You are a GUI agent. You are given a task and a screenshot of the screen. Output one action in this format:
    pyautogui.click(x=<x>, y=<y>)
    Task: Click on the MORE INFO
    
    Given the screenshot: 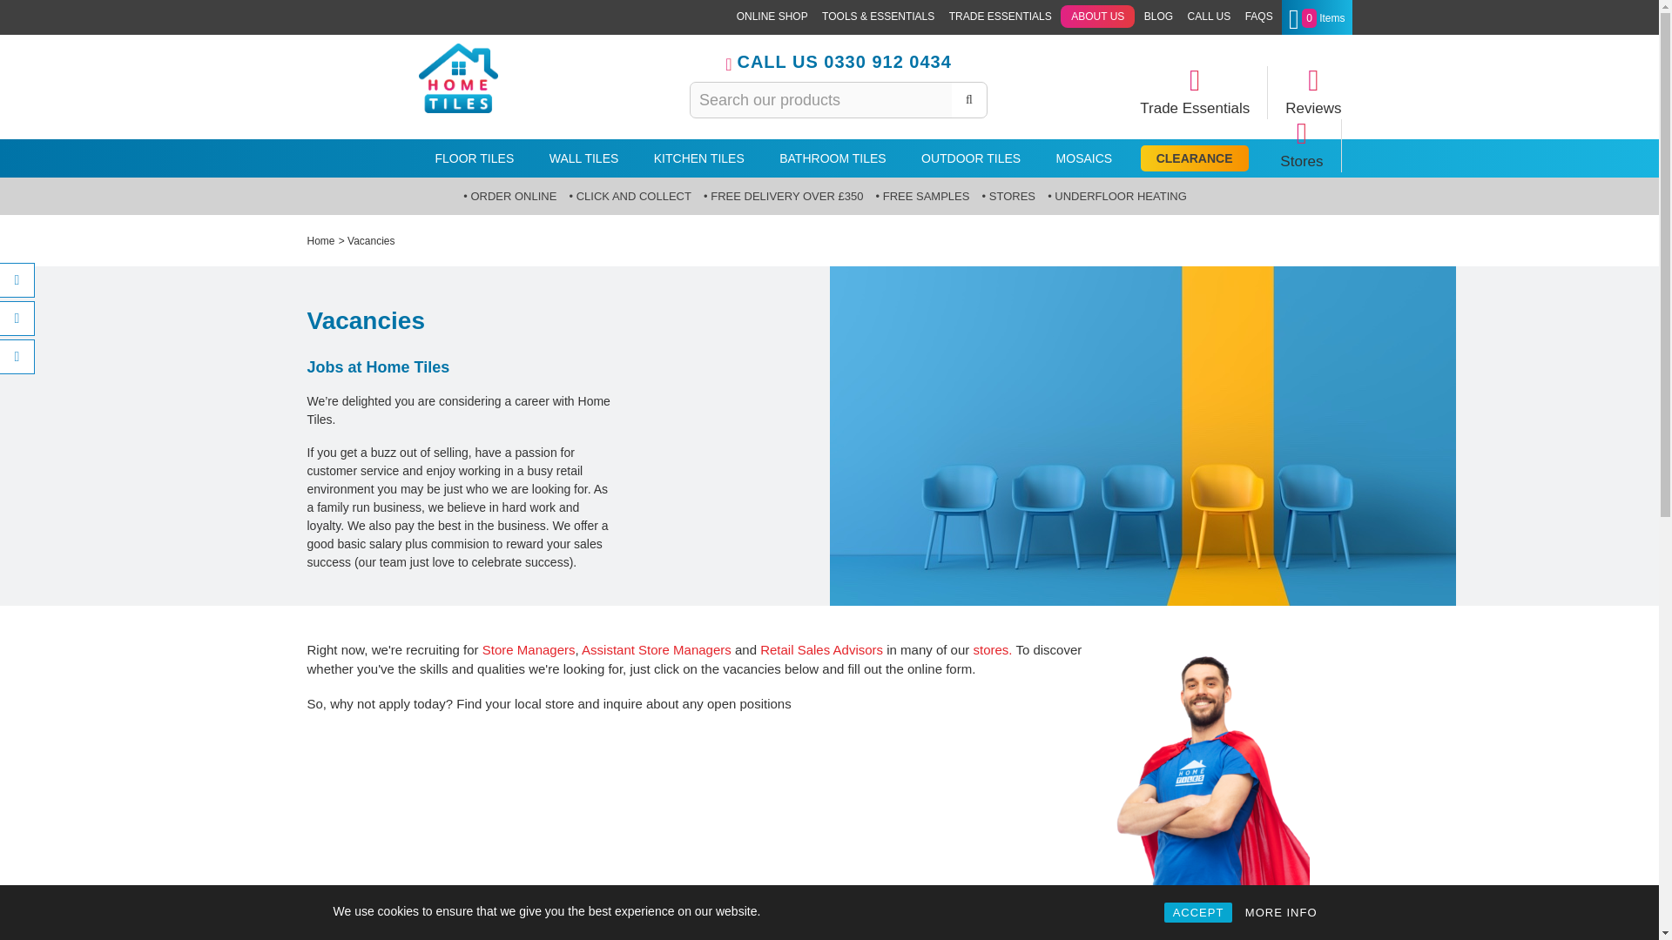 What is the action you would take?
    pyautogui.click(x=1281, y=912)
    